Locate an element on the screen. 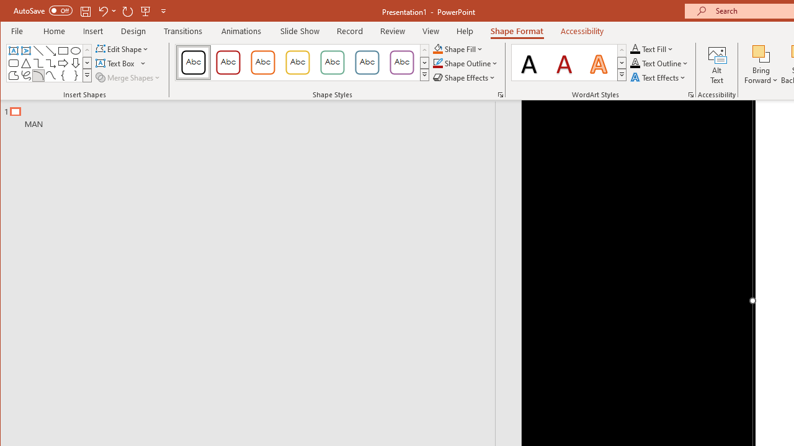 The width and height of the screenshot is (794, 446). Colored Outline - Dark Red, Accent 1 is located at coordinates (228, 62).